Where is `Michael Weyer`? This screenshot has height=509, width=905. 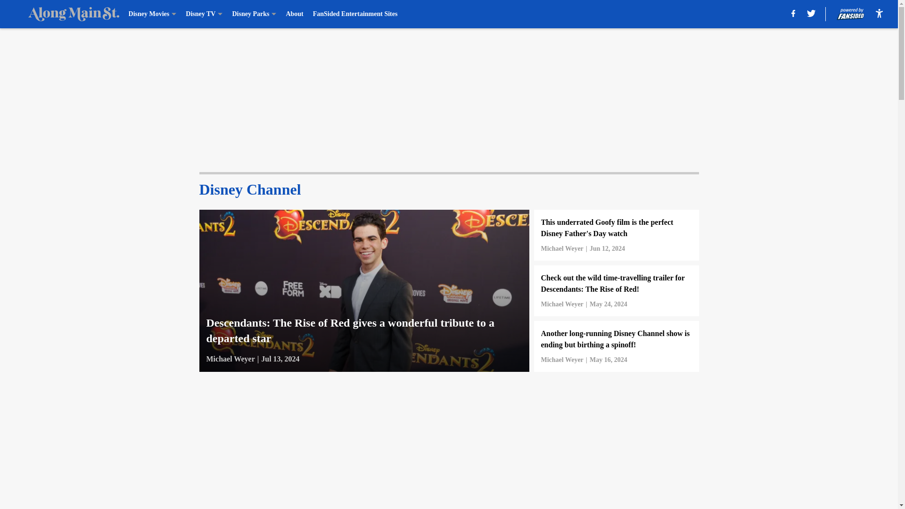
Michael Weyer is located at coordinates (562, 360).